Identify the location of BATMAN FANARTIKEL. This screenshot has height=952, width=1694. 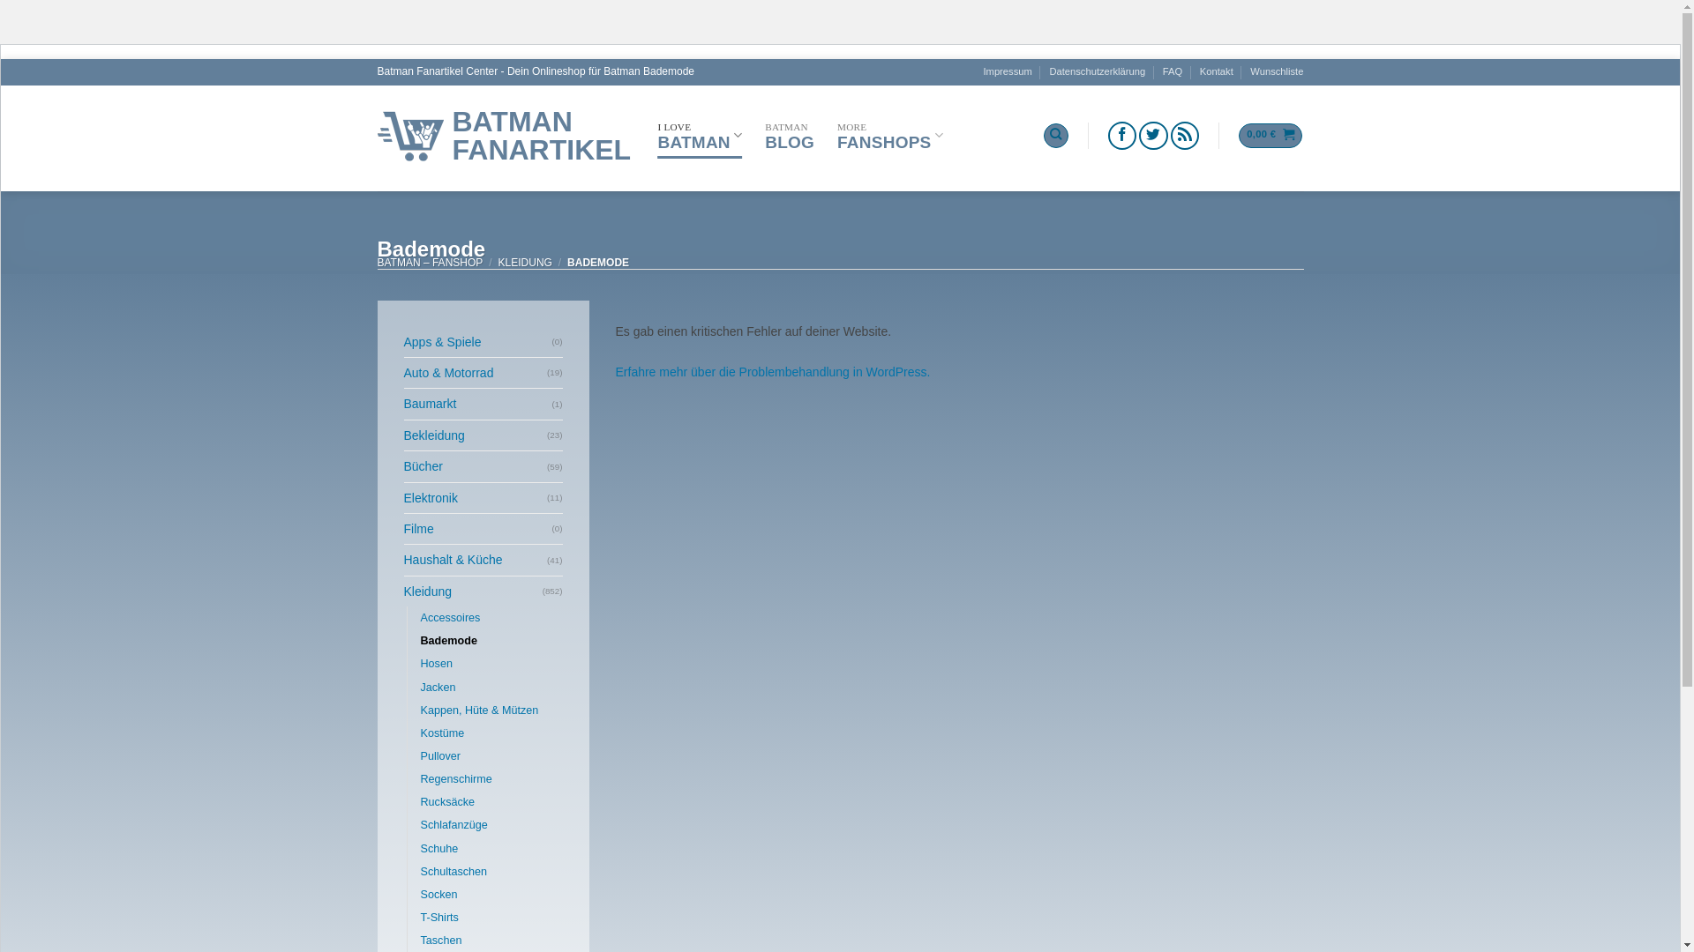
(505, 136).